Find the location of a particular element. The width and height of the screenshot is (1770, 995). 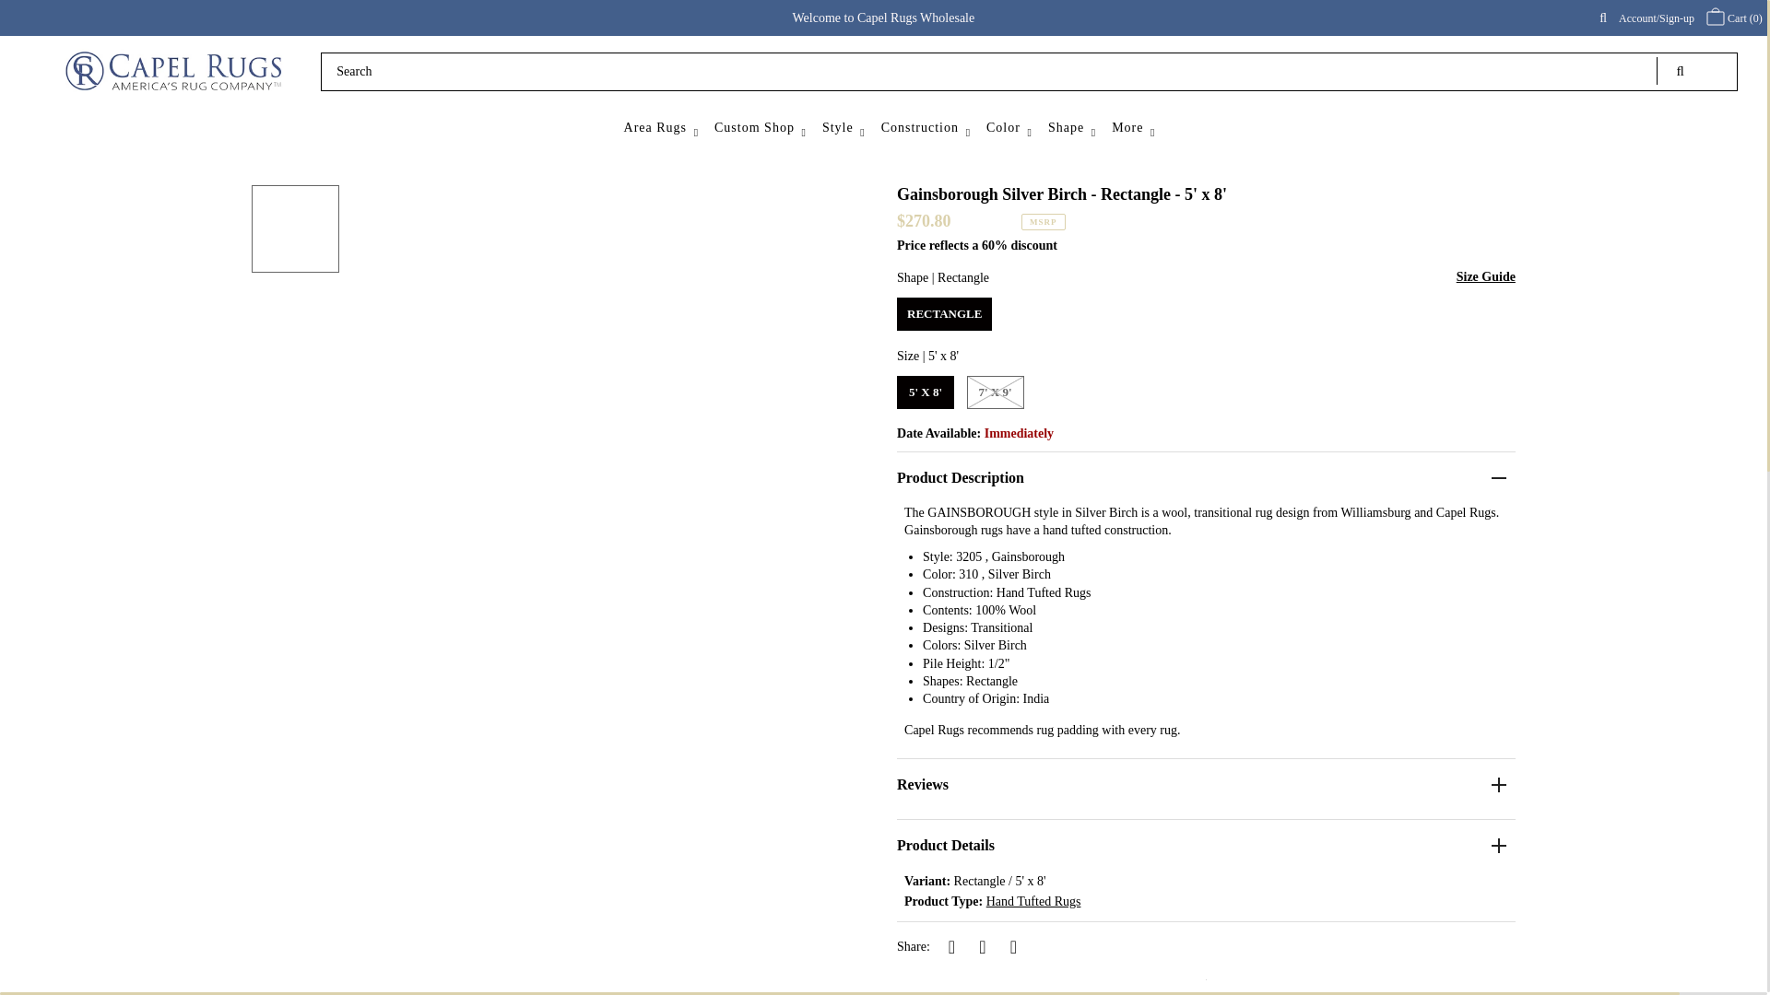

Share on Twitter is located at coordinates (982, 947).